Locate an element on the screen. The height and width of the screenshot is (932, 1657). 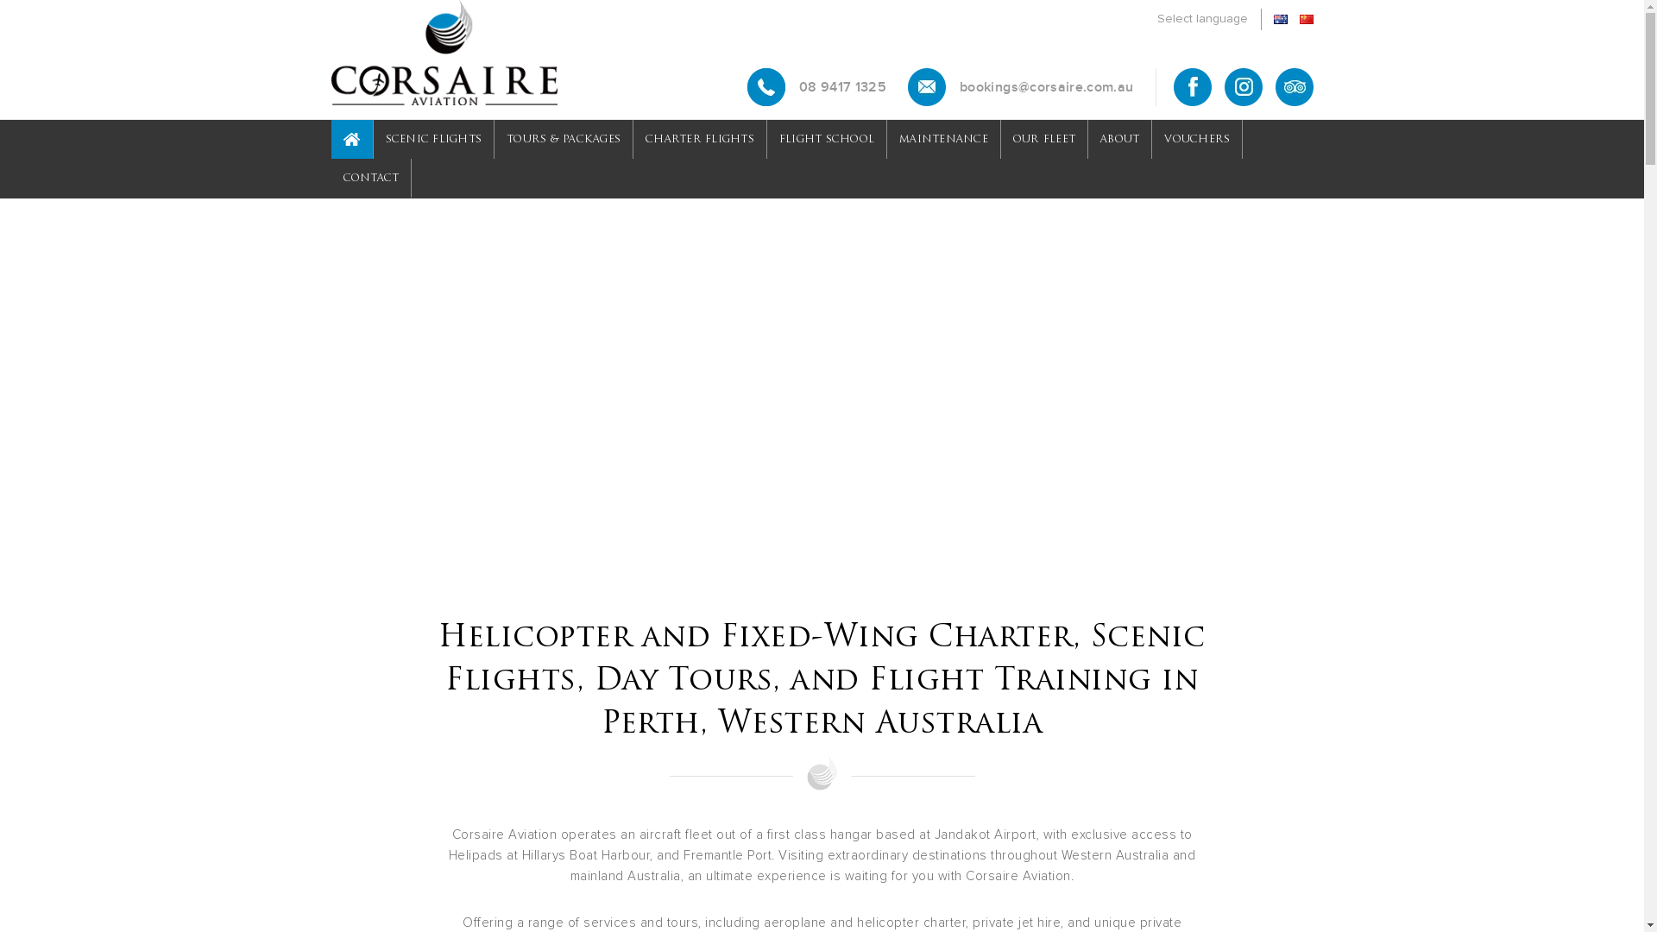
CONTACT is located at coordinates (371, 178).